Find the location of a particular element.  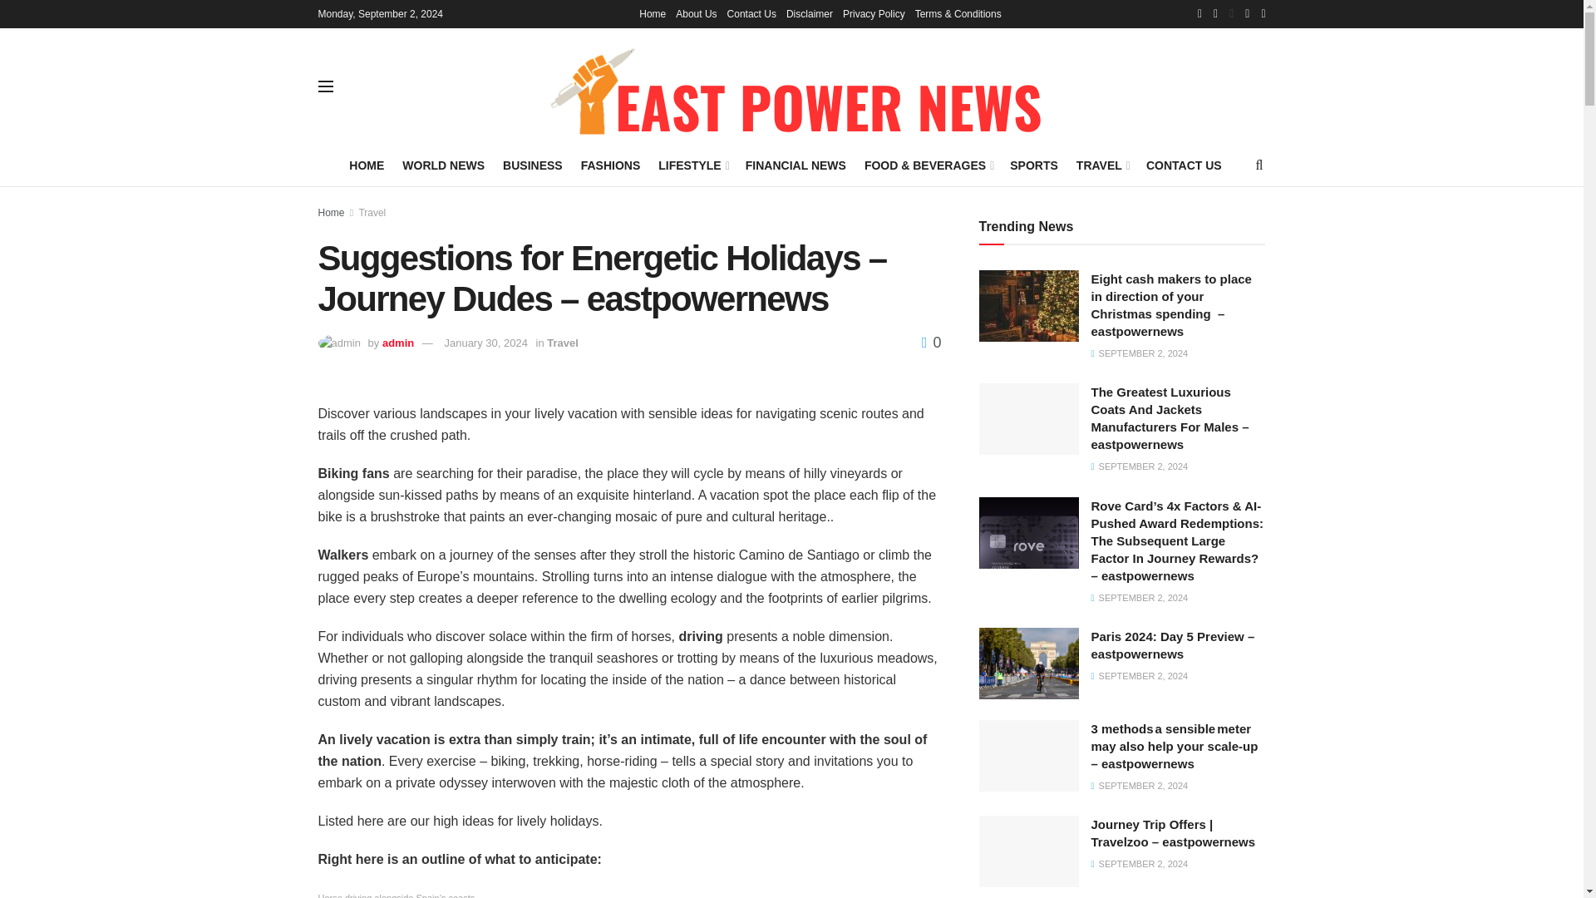

CONTACT US is located at coordinates (1184, 165).